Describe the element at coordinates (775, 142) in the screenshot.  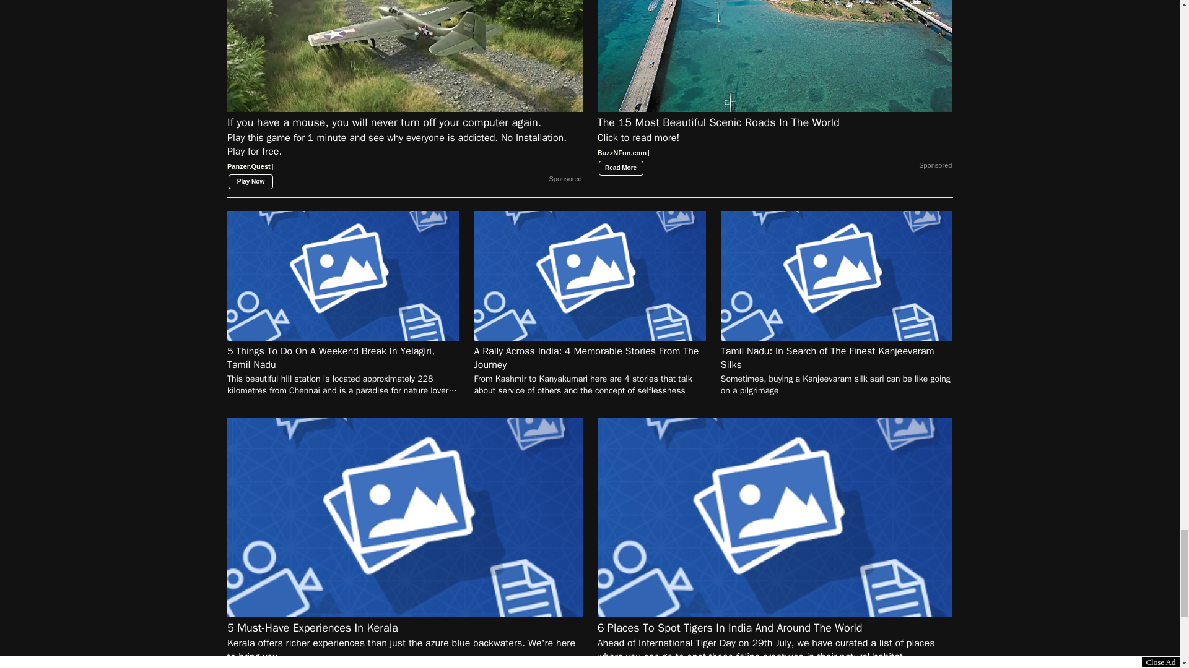
I see `The 15 Most Beautiful Scenic Roads In The World` at that location.